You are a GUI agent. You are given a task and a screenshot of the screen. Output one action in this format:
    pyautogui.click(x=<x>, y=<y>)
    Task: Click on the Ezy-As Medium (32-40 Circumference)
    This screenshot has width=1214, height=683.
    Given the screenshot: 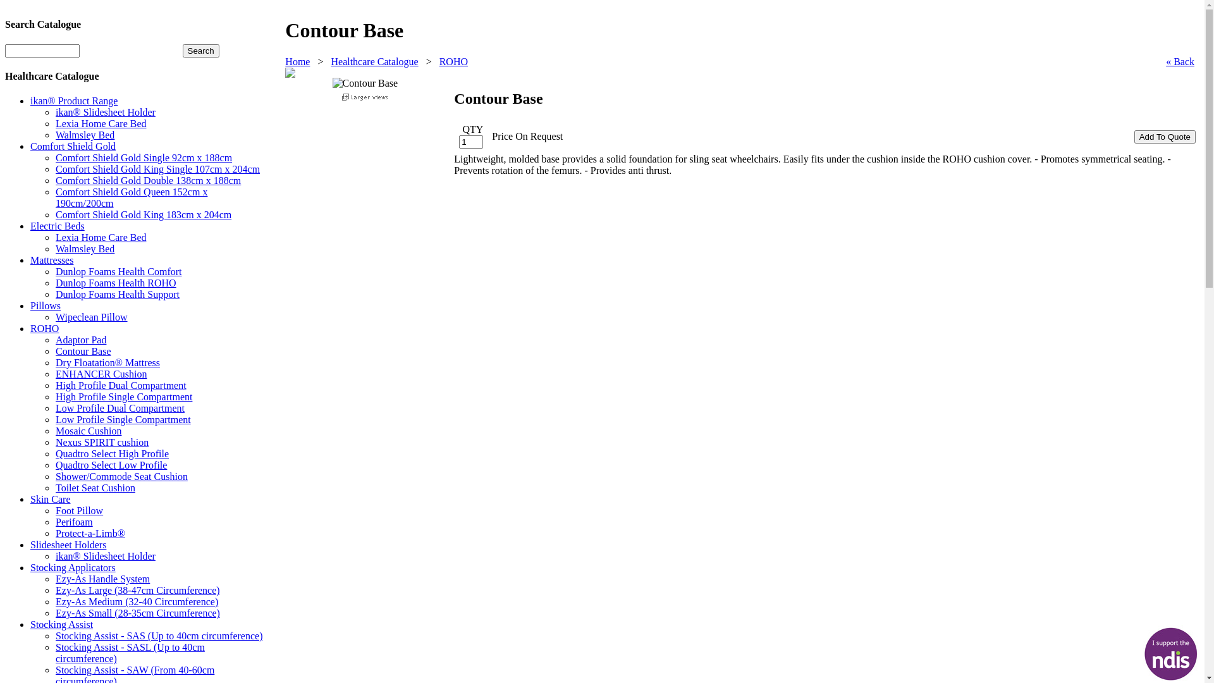 What is the action you would take?
    pyautogui.click(x=137, y=602)
    